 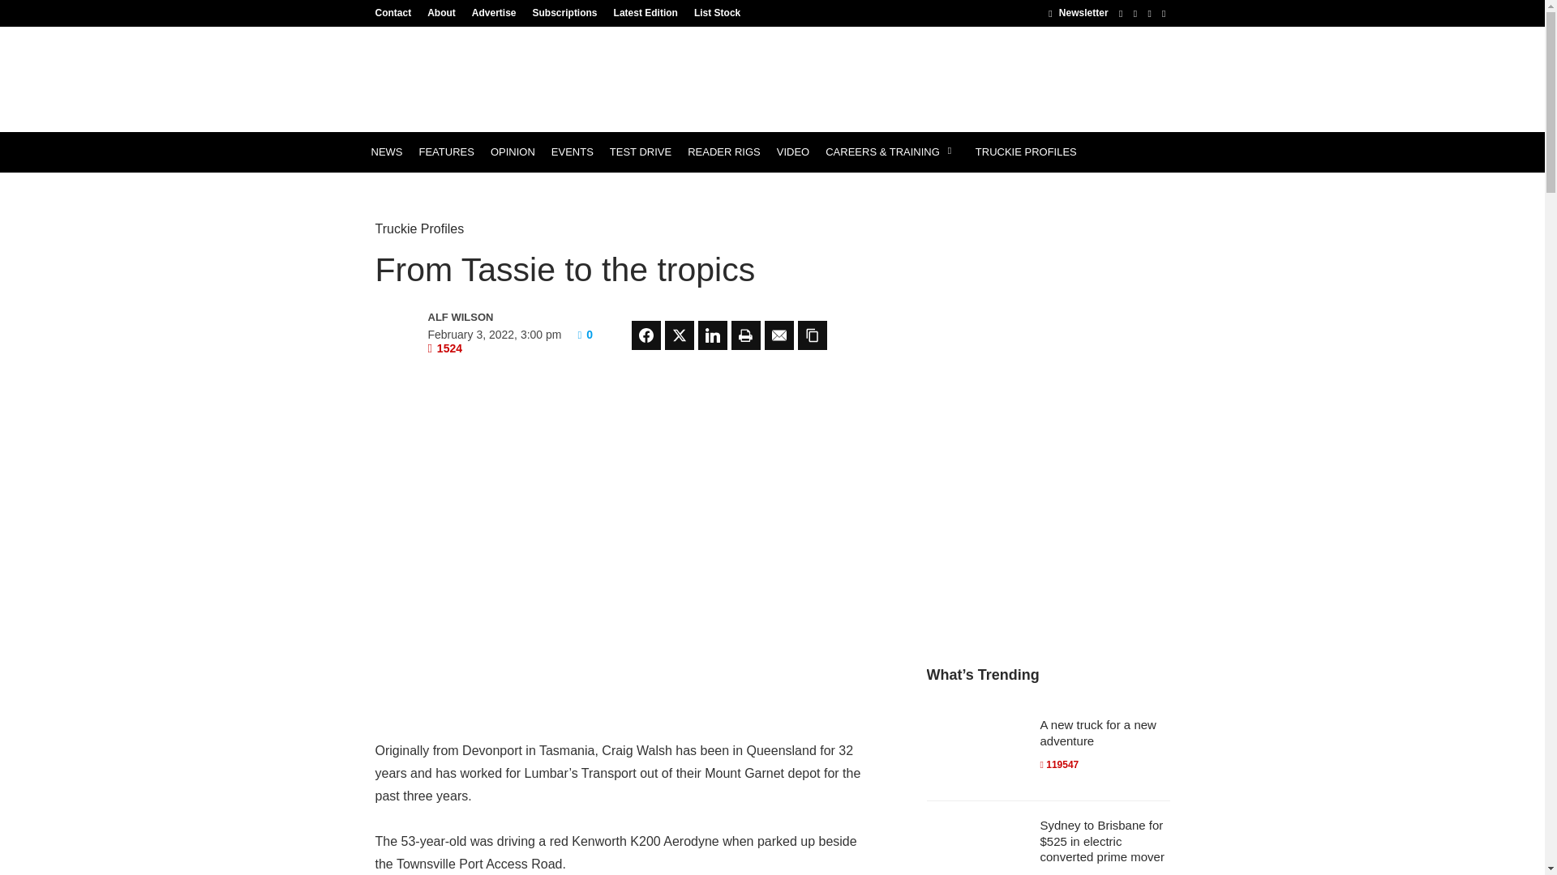 What do you see at coordinates (714, 12) in the screenshot?
I see `List Stock` at bounding box center [714, 12].